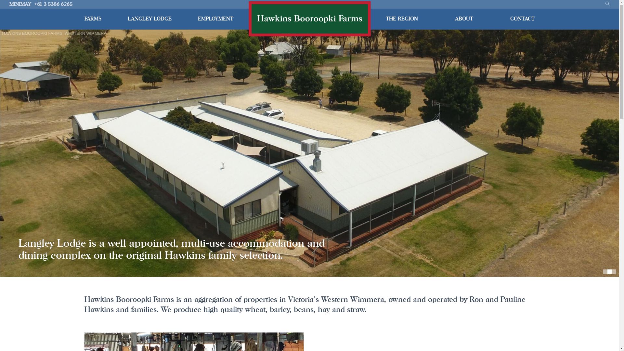  Describe the element at coordinates (402, 19) in the screenshot. I see `THE REGION` at that location.